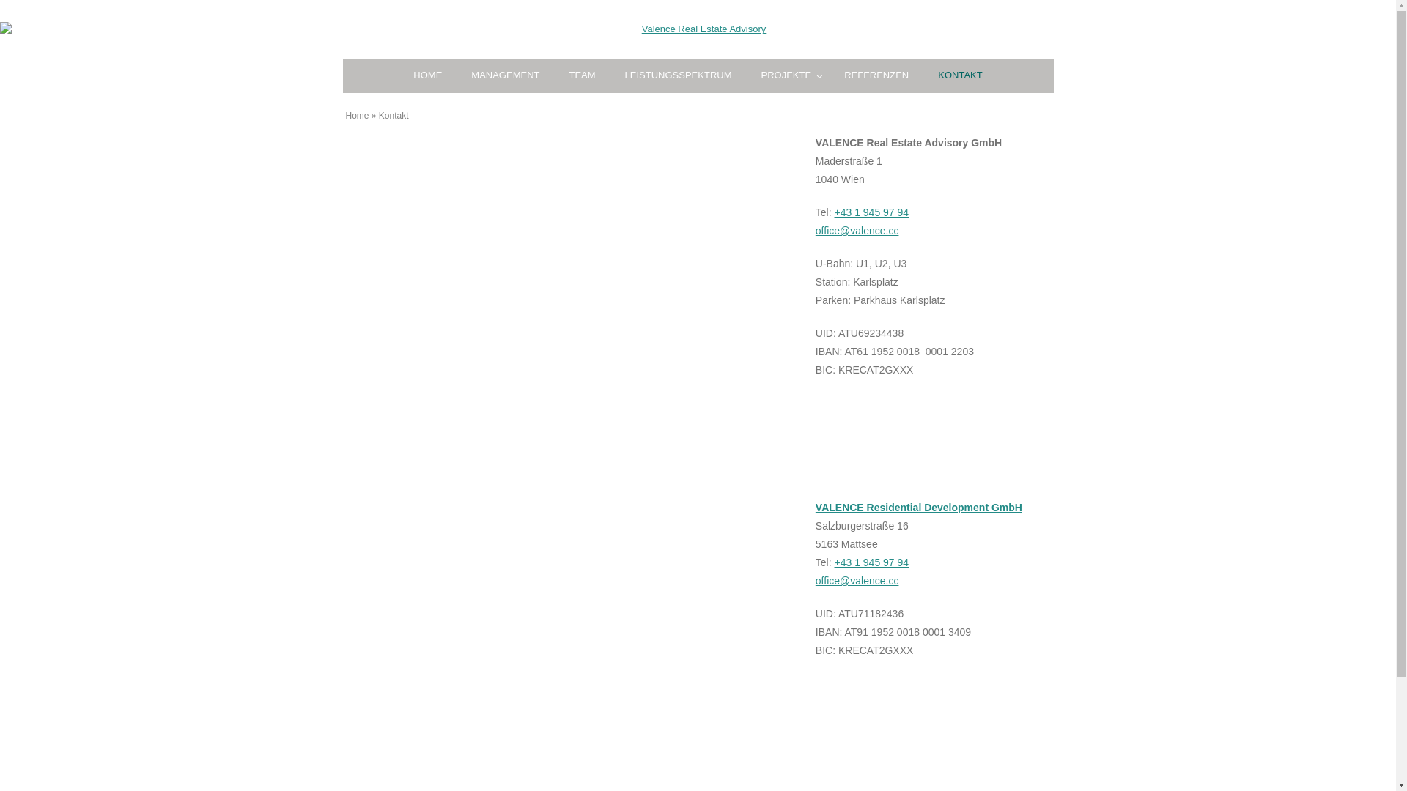 This screenshot has width=1407, height=791. I want to click on PROJEKTE, so click(789, 76).